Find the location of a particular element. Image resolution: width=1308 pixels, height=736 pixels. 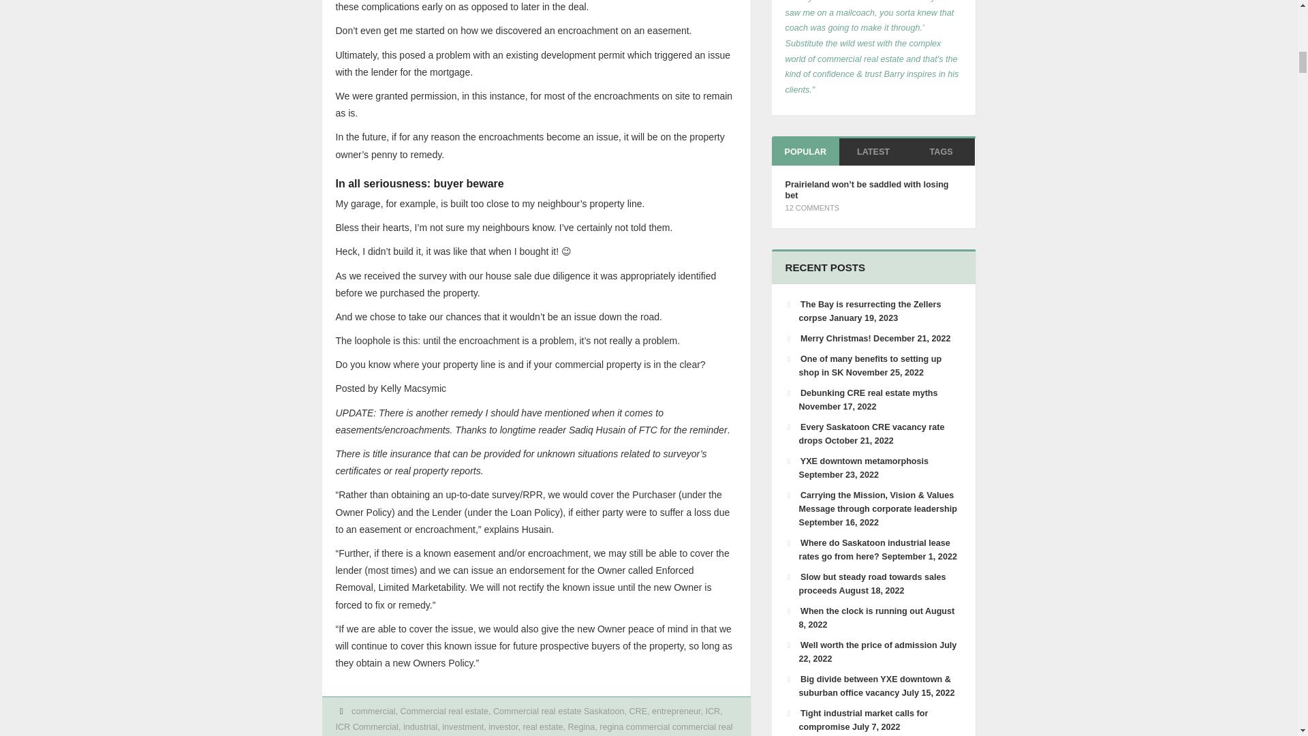

real estate is located at coordinates (544, 726).